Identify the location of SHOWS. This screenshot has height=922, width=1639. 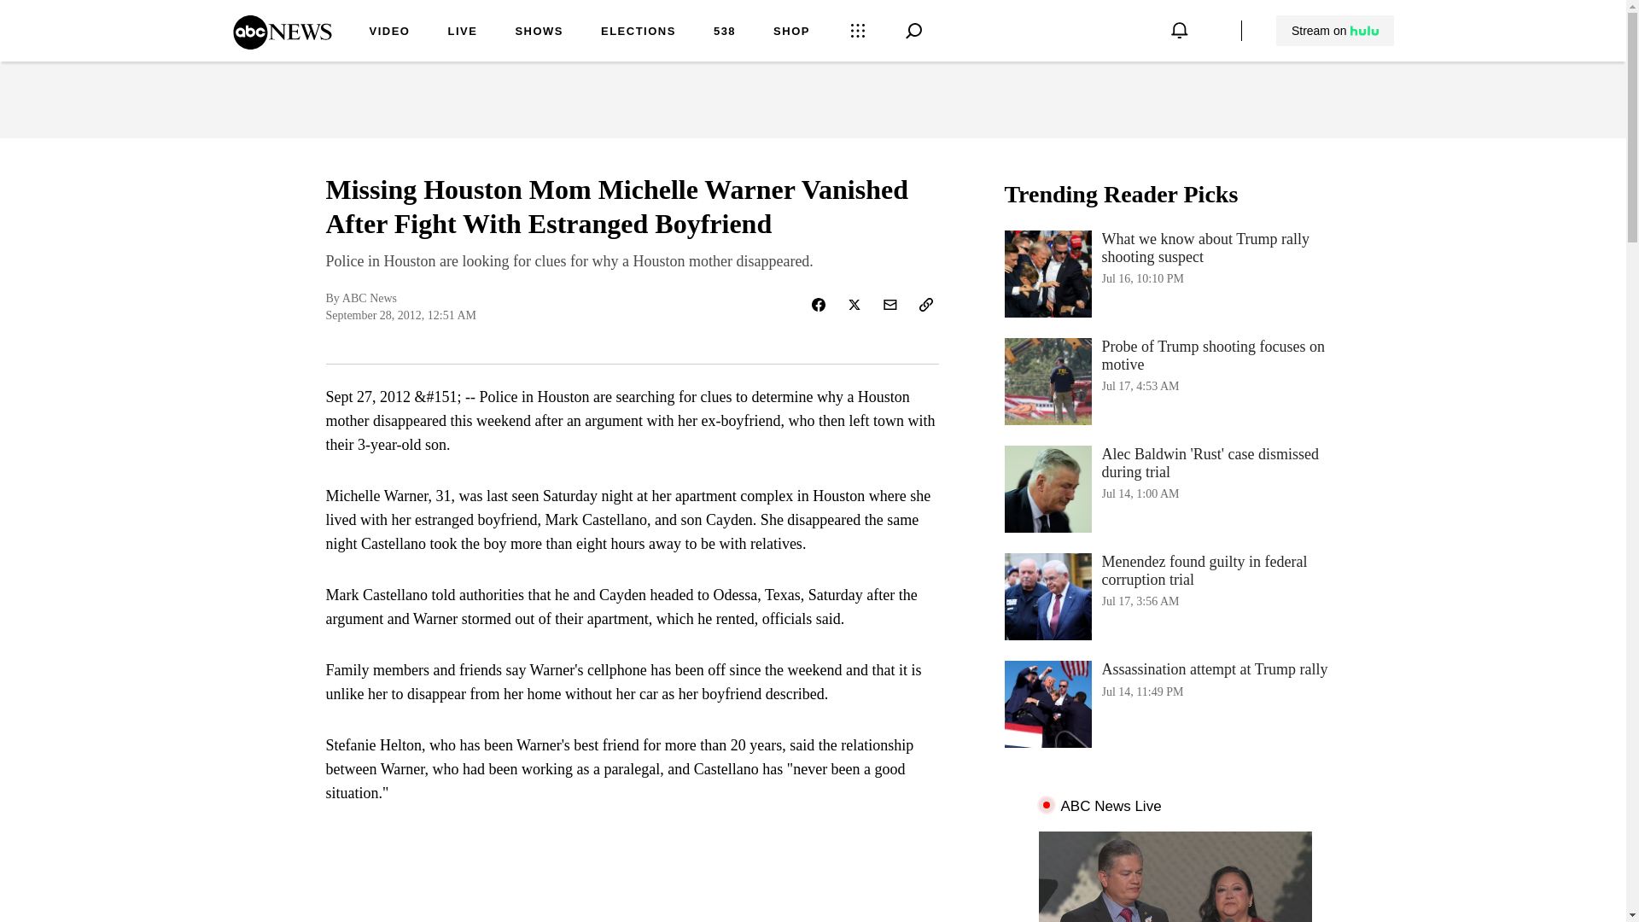
(539, 32).